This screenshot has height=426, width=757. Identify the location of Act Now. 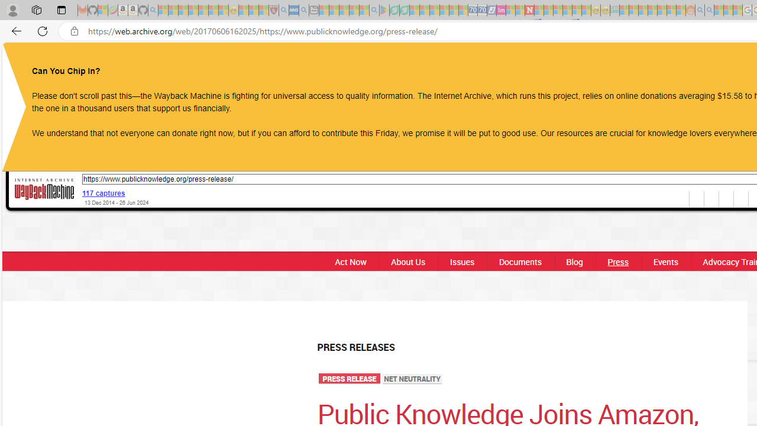
(347, 262).